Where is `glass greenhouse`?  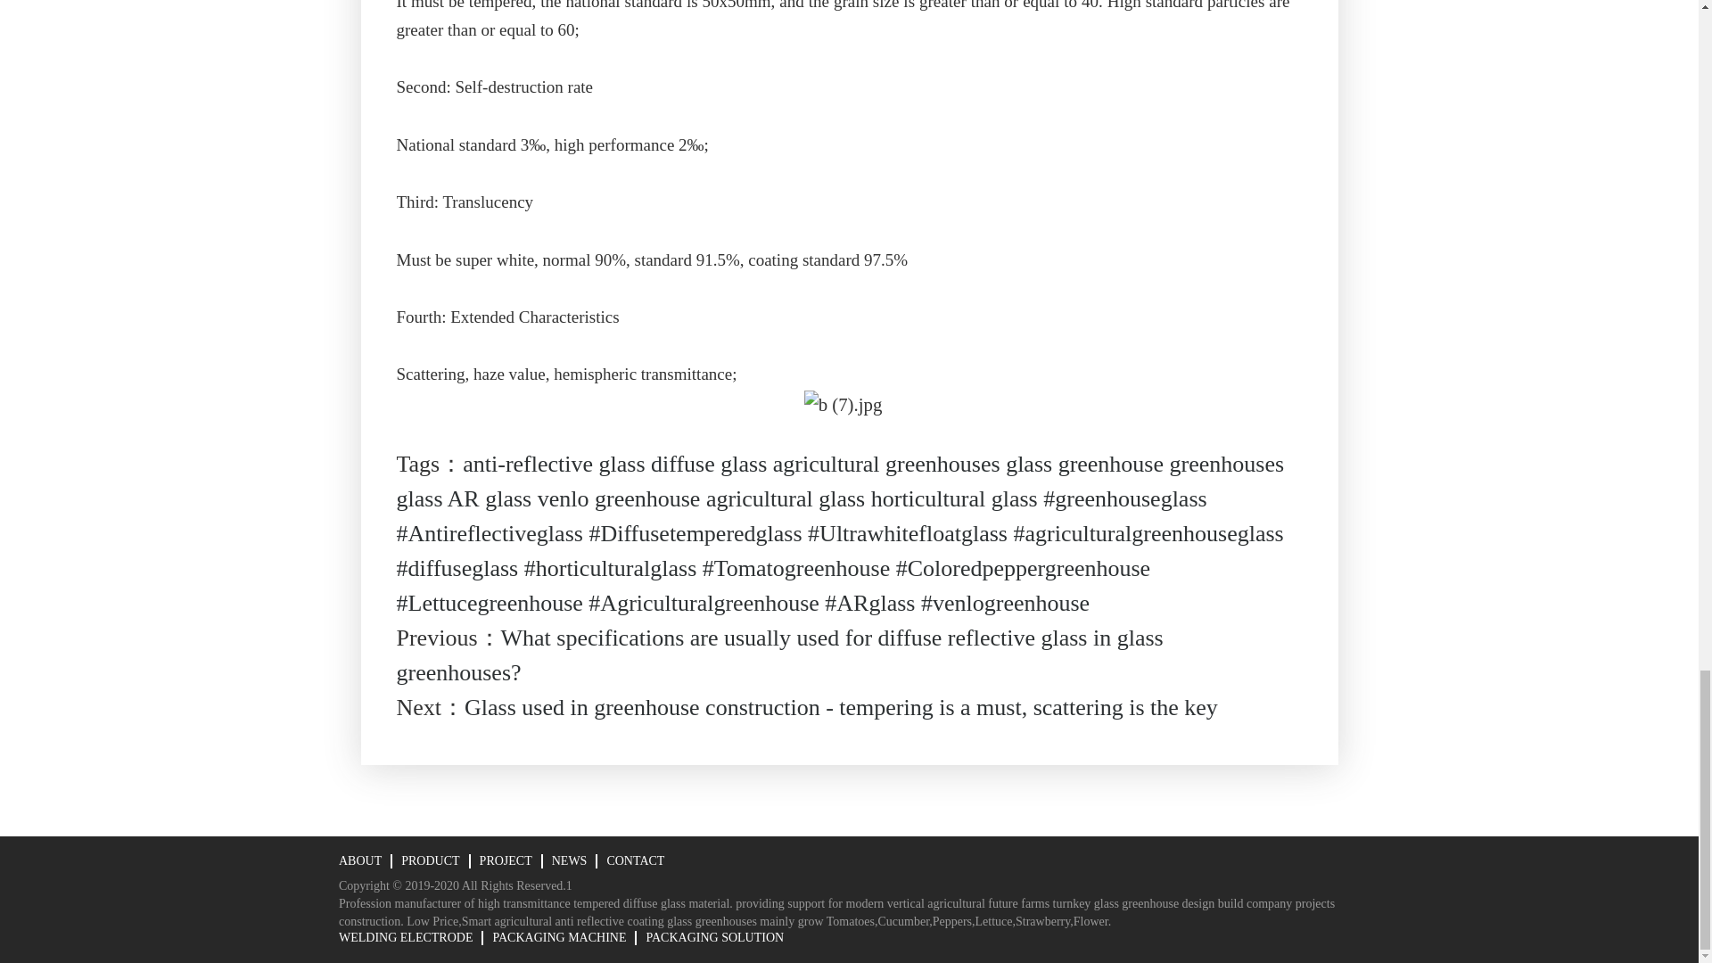
glass greenhouse is located at coordinates (1084, 464).